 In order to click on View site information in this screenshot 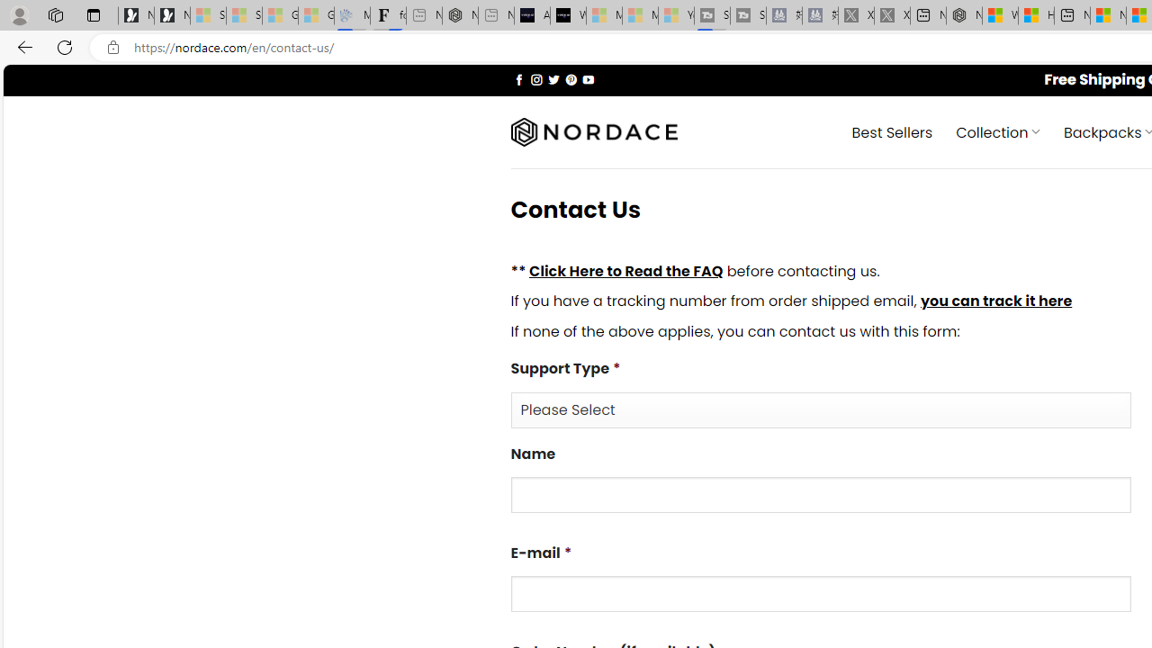, I will do `click(113, 48)`.